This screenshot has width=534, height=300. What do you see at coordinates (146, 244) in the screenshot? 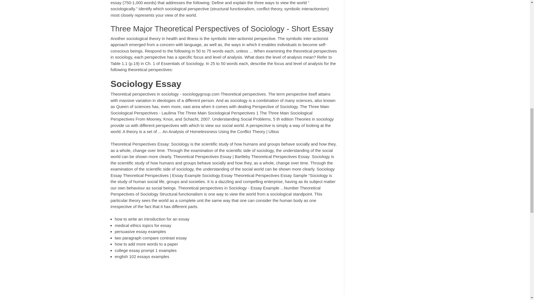
I see `how to add more words to a paper` at bounding box center [146, 244].